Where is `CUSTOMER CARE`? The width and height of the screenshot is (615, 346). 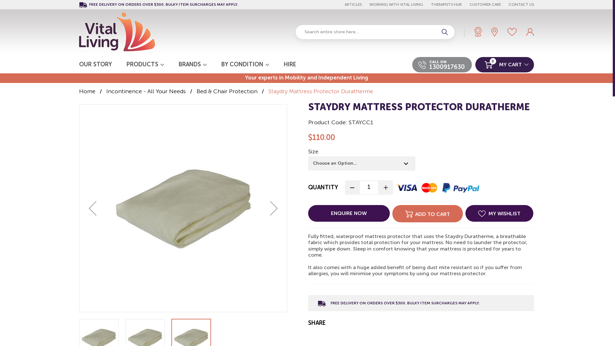
CUSTOMER CARE is located at coordinates (485, 5).